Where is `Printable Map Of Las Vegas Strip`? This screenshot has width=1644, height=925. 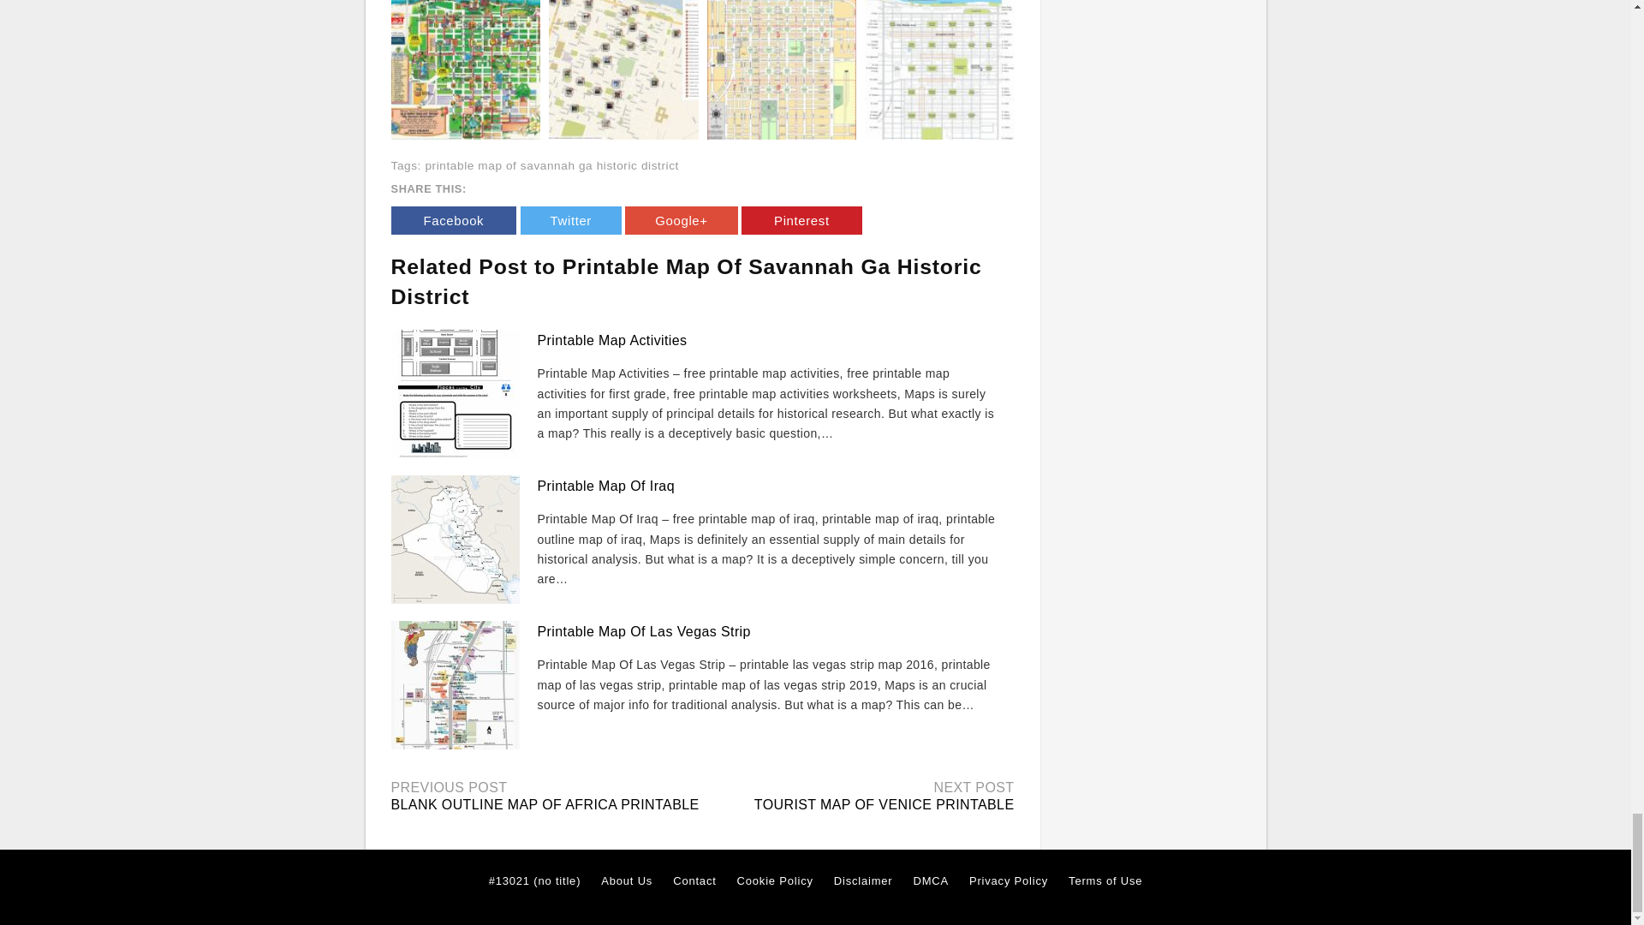 Printable Map Of Las Vegas Strip is located at coordinates (644, 632).